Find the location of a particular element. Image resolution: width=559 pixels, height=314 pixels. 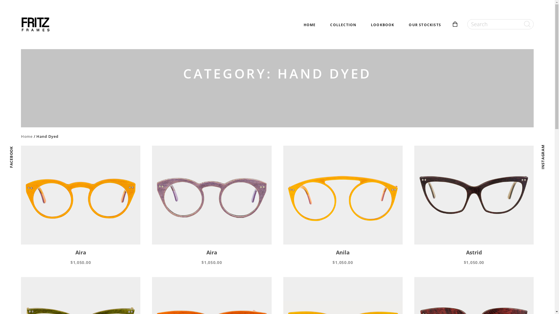

Aira
$1,050.00 is located at coordinates (212, 206).